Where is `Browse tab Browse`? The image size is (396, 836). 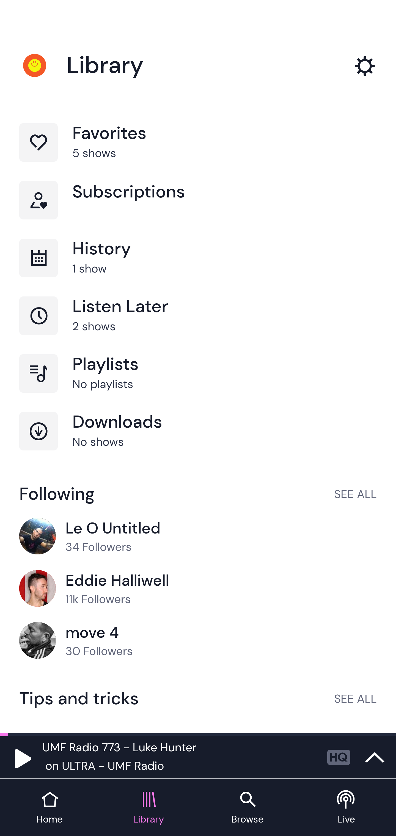
Browse tab Browse is located at coordinates (248, 808).